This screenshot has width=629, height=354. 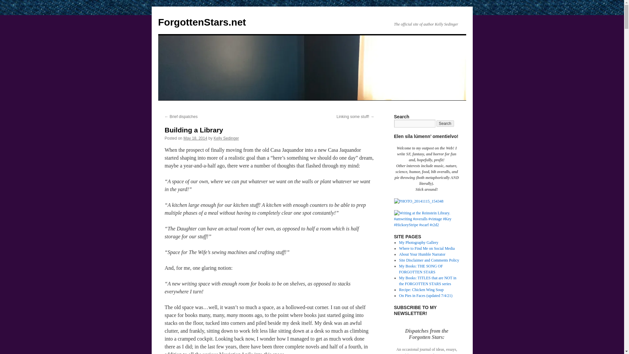 What do you see at coordinates (195, 138) in the screenshot?
I see `11:39 pm` at bounding box center [195, 138].